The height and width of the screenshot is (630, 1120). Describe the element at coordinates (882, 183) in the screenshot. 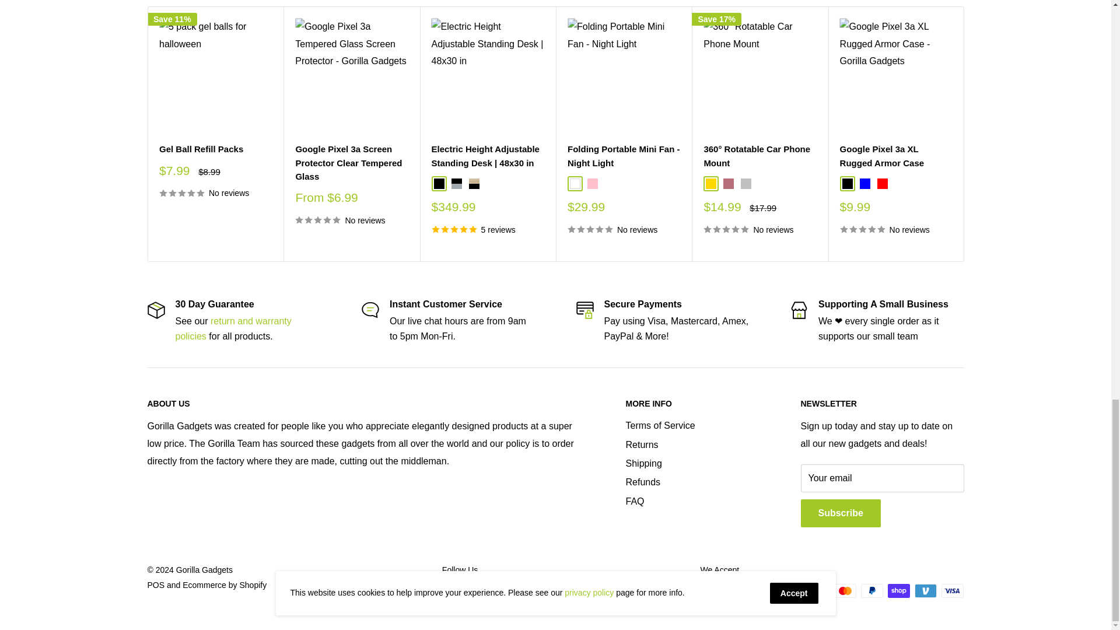

I see `Red` at that location.